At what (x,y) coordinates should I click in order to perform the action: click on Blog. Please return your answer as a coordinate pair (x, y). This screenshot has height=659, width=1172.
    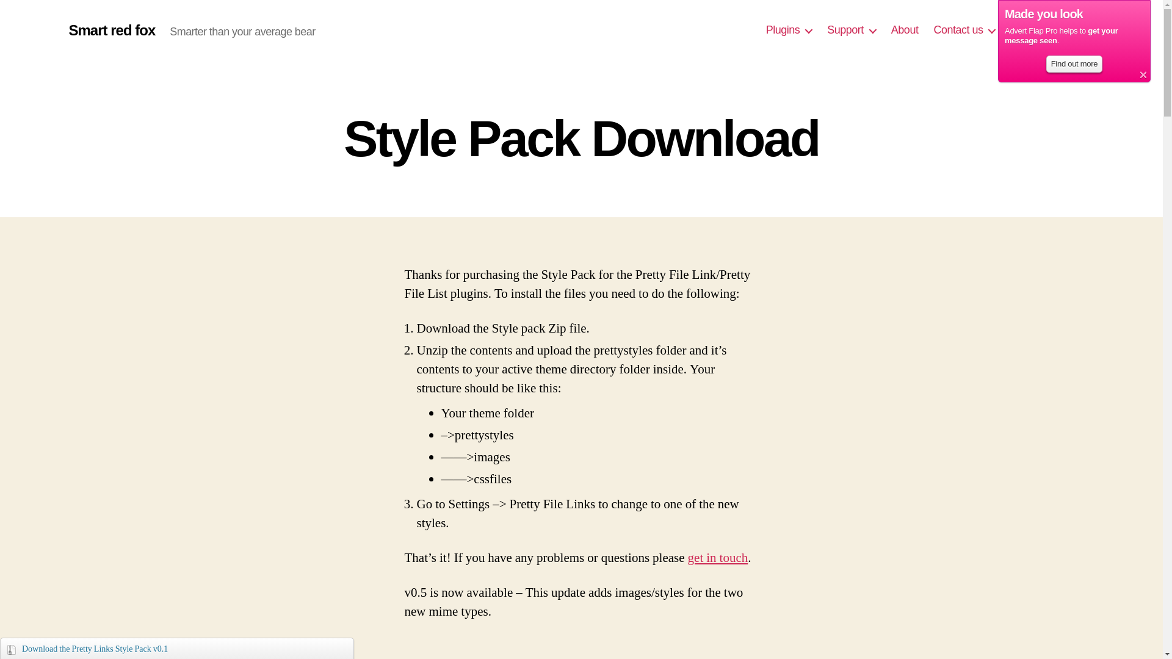
    Looking at the image, I should click on (1021, 30).